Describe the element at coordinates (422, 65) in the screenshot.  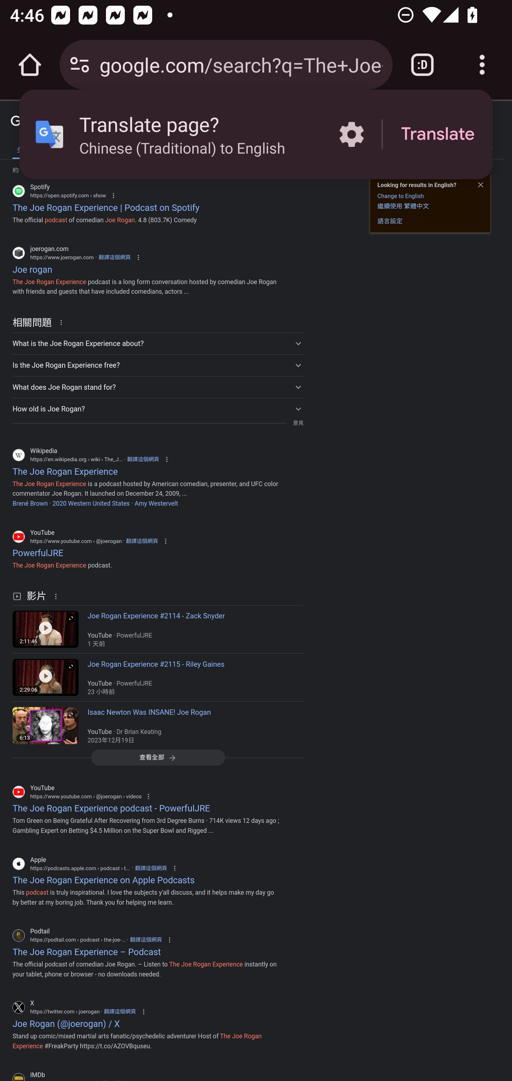
I see `Switch or close tabs` at that location.